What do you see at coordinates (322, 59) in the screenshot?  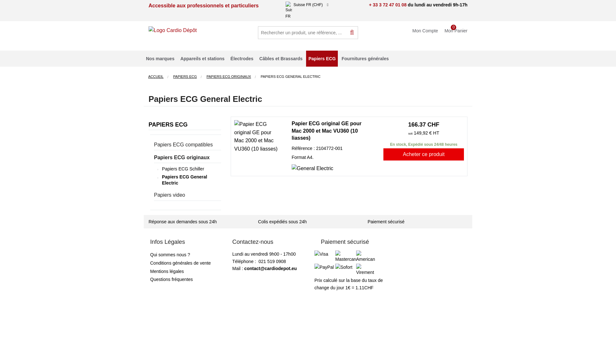 I see `Papiers ECG` at bounding box center [322, 59].